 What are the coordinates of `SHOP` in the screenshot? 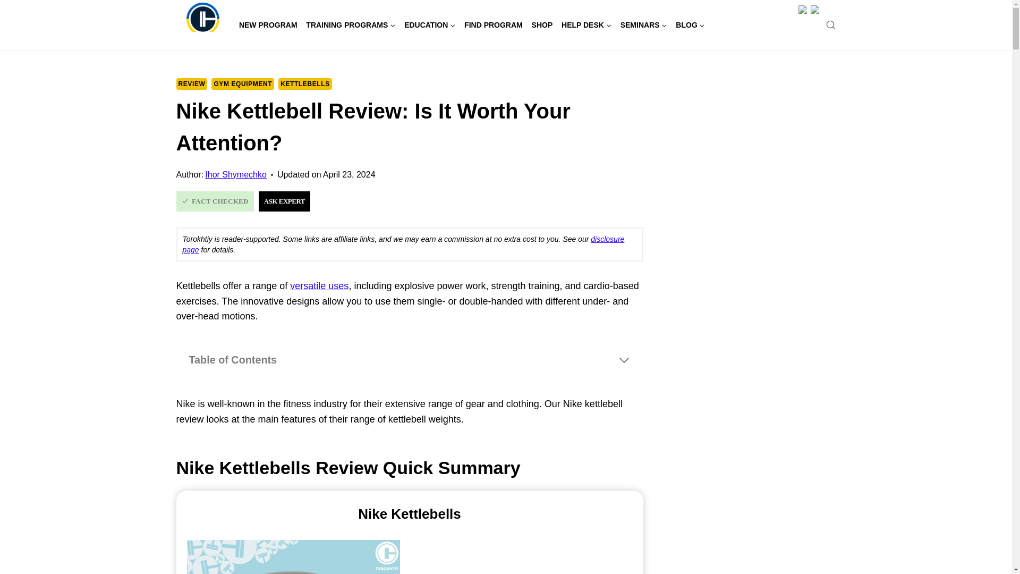 It's located at (542, 24).